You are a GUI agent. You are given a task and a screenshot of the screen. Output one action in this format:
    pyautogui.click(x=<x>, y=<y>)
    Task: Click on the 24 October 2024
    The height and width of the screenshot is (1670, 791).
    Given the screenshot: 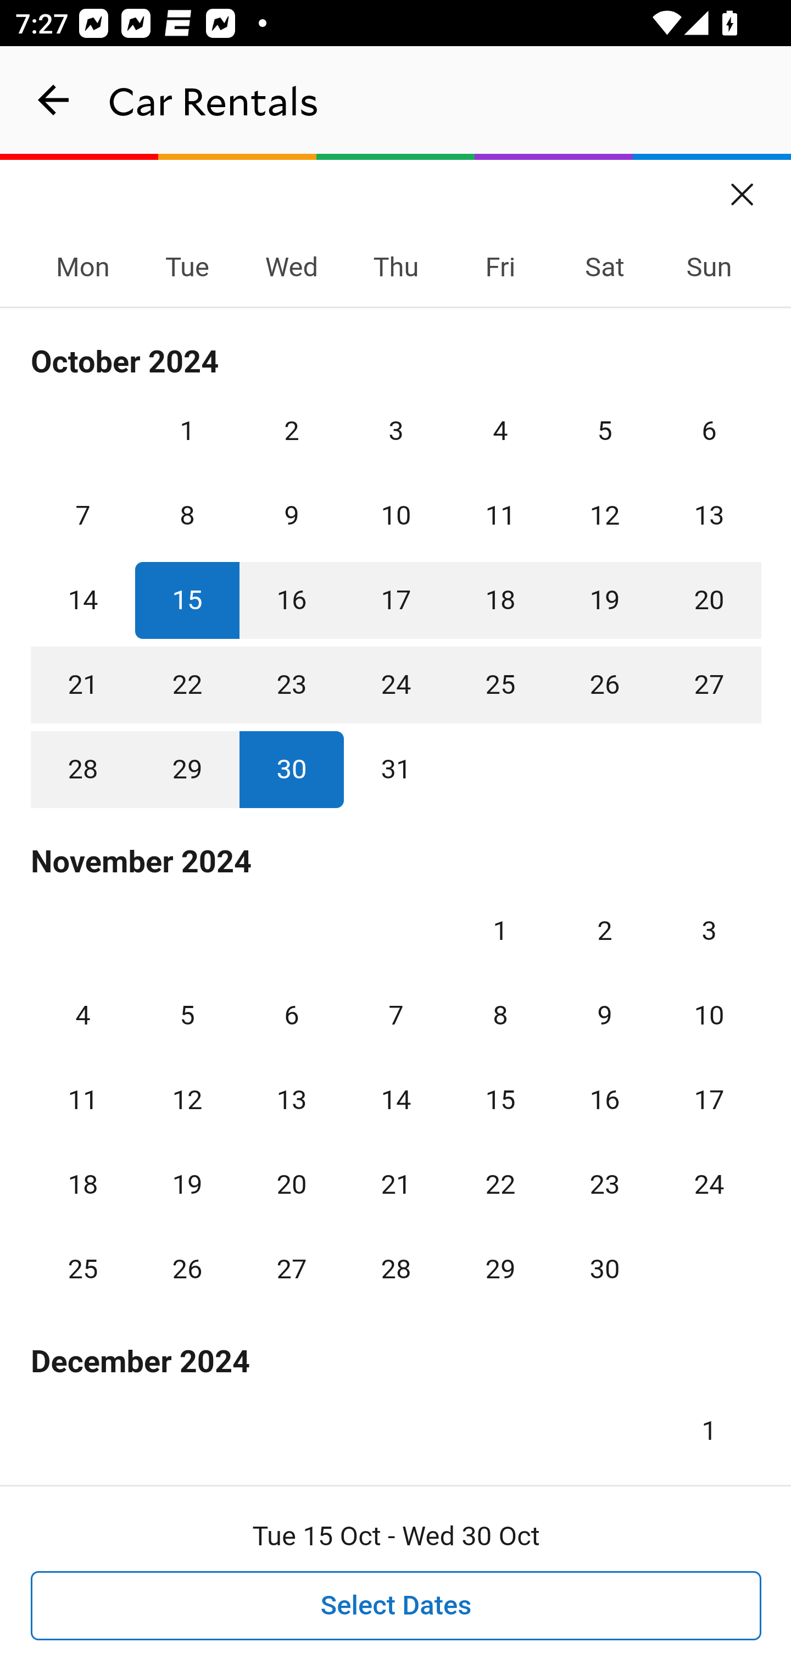 What is the action you would take?
    pyautogui.click(x=396, y=684)
    